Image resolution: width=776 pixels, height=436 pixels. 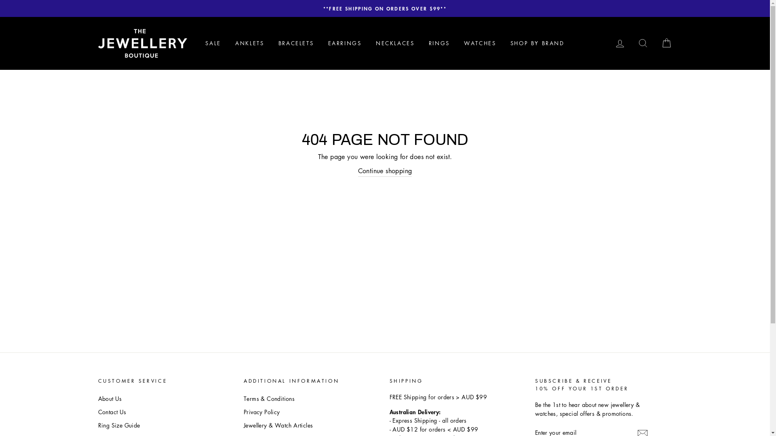 What do you see at coordinates (385, 171) in the screenshot?
I see `Continue shopping` at bounding box center [385, 171].